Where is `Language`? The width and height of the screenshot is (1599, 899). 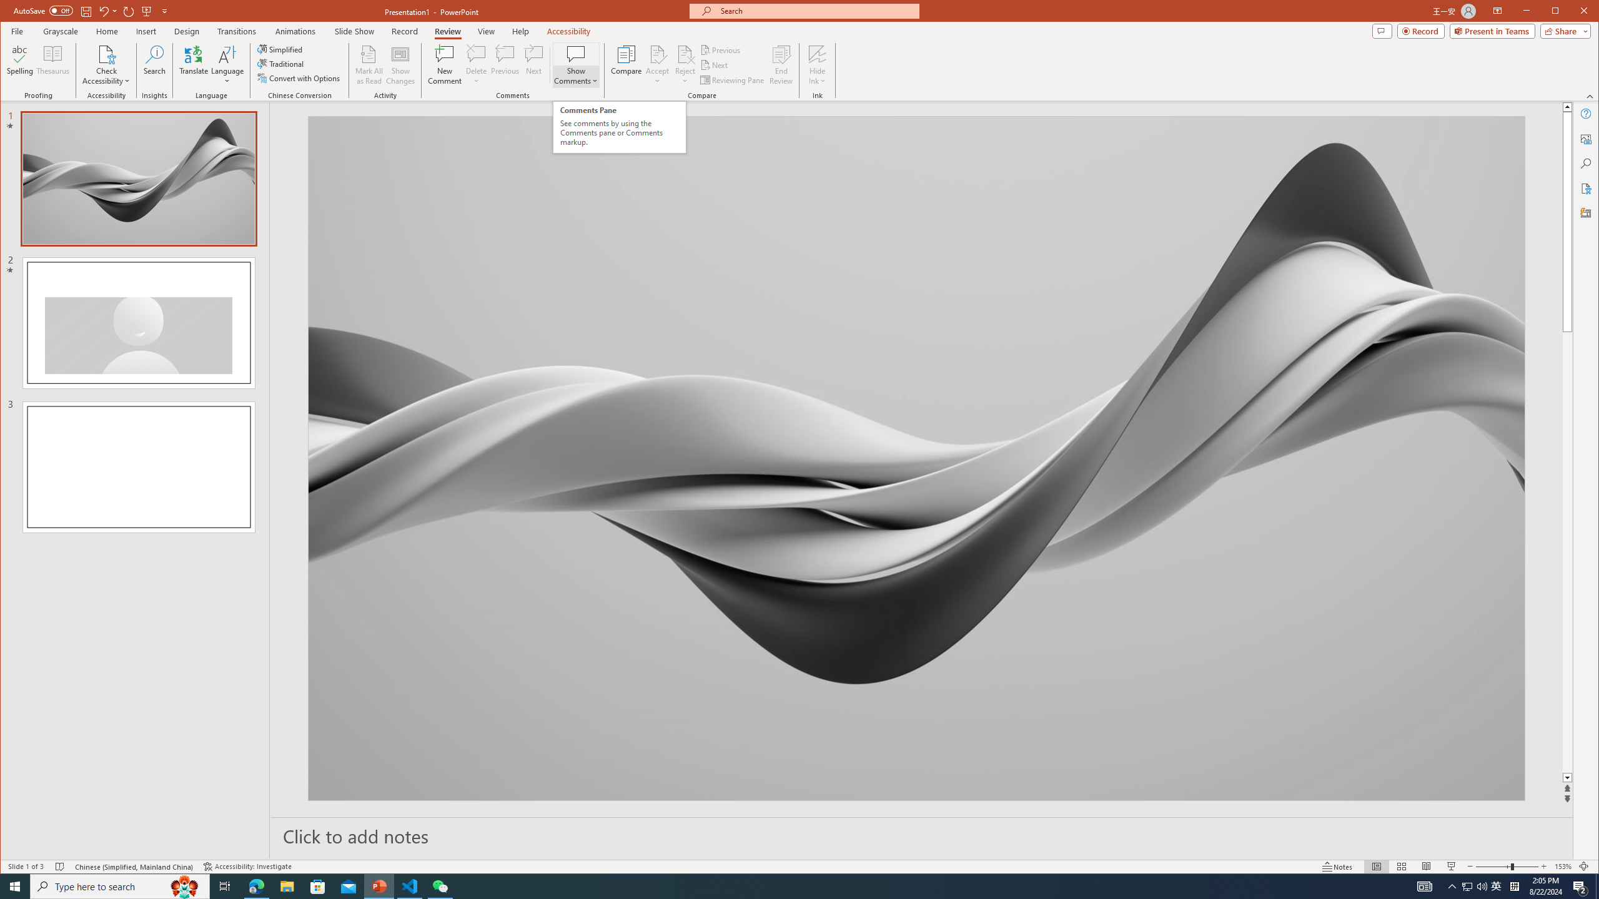
Language is located at coordinates (227, 65).